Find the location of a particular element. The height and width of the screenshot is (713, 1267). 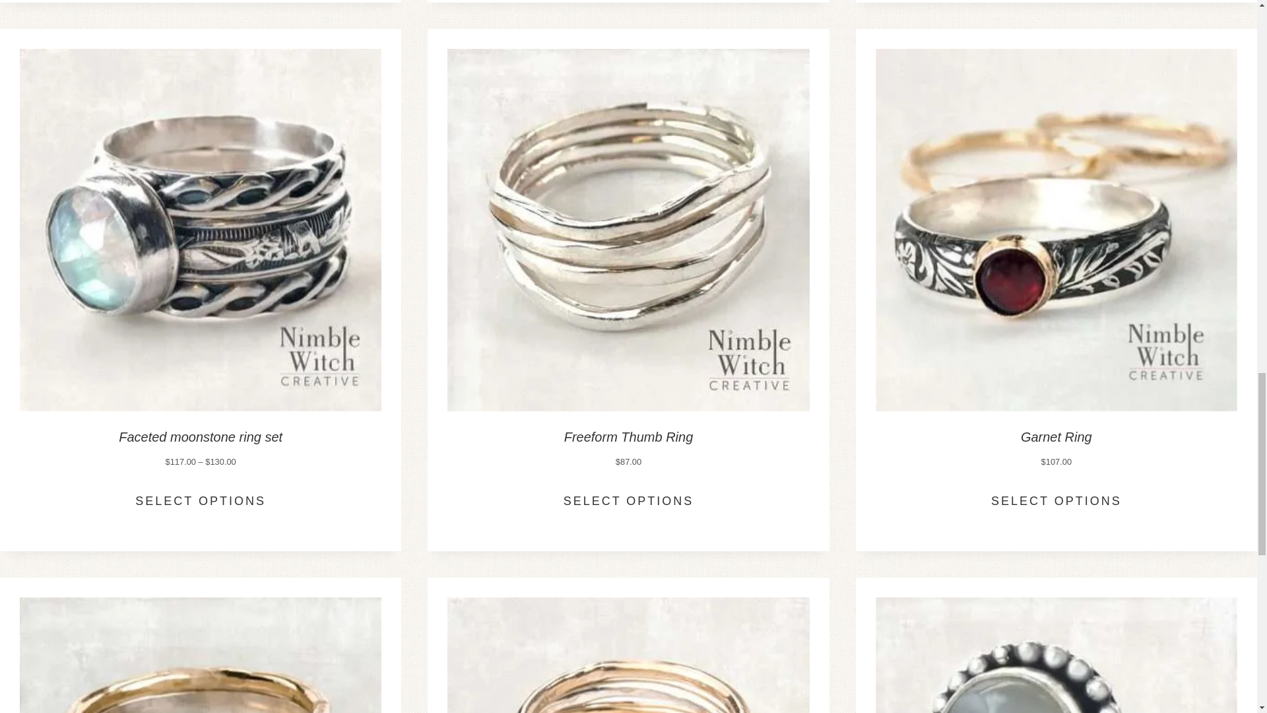

new-moonface-ring-4 is located at coordinates (1056, 655).